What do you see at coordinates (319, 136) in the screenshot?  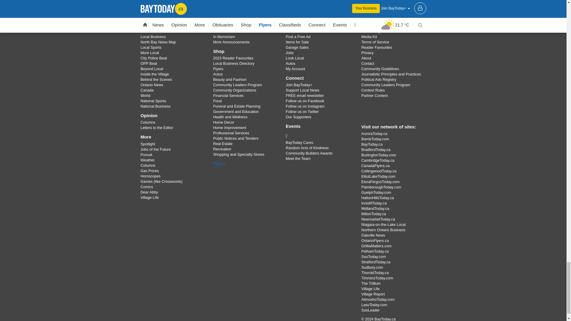 I see `BayToday Cares` at bounding box center [319, 136].